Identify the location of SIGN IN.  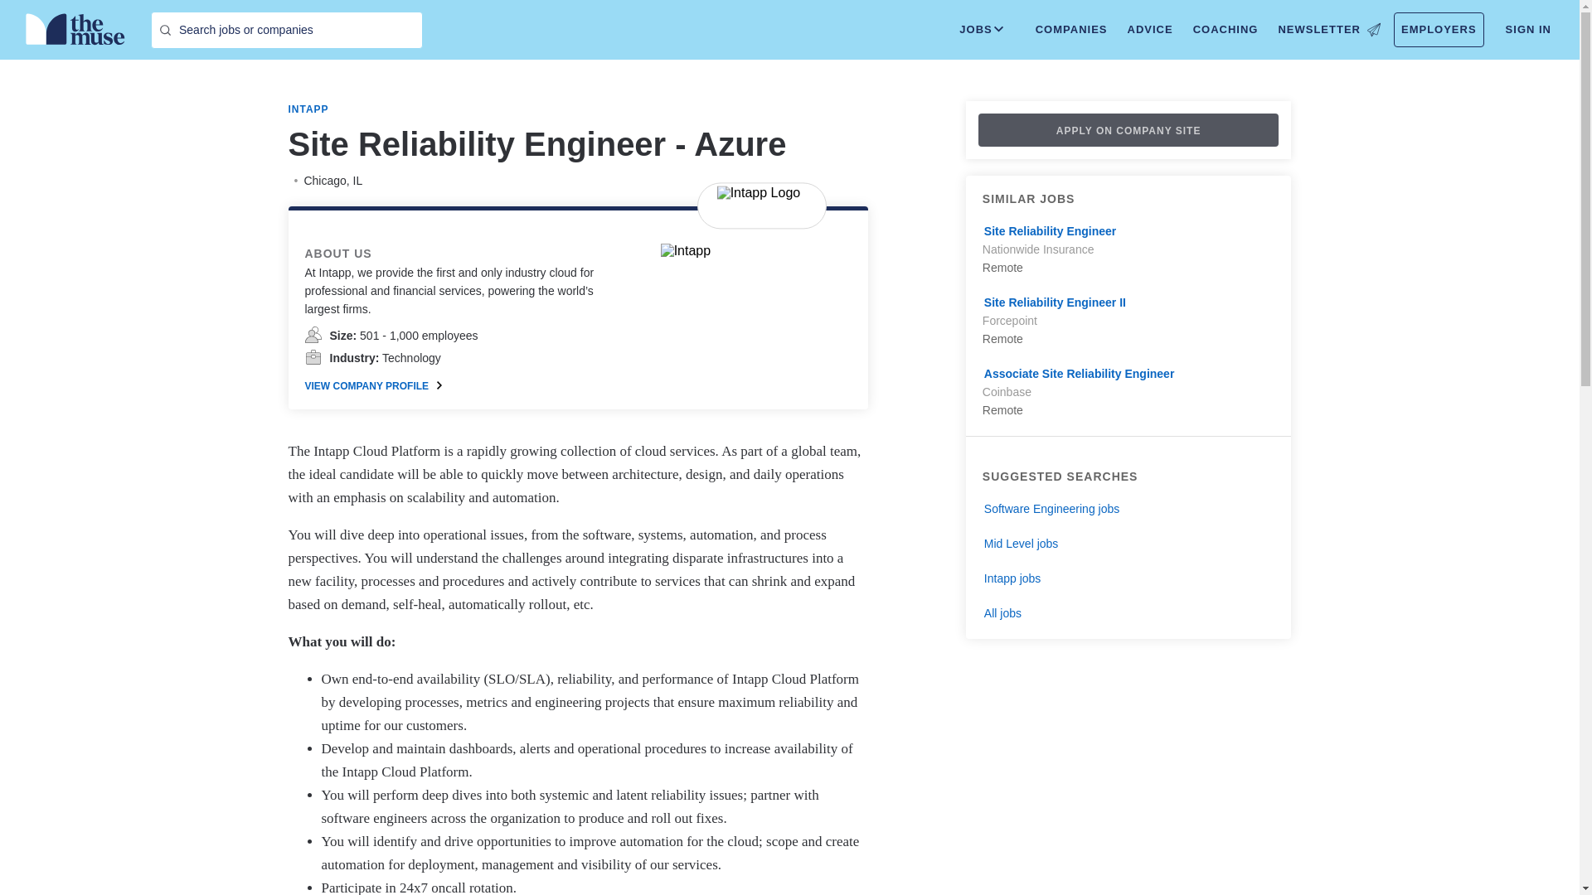
(1529, 30).